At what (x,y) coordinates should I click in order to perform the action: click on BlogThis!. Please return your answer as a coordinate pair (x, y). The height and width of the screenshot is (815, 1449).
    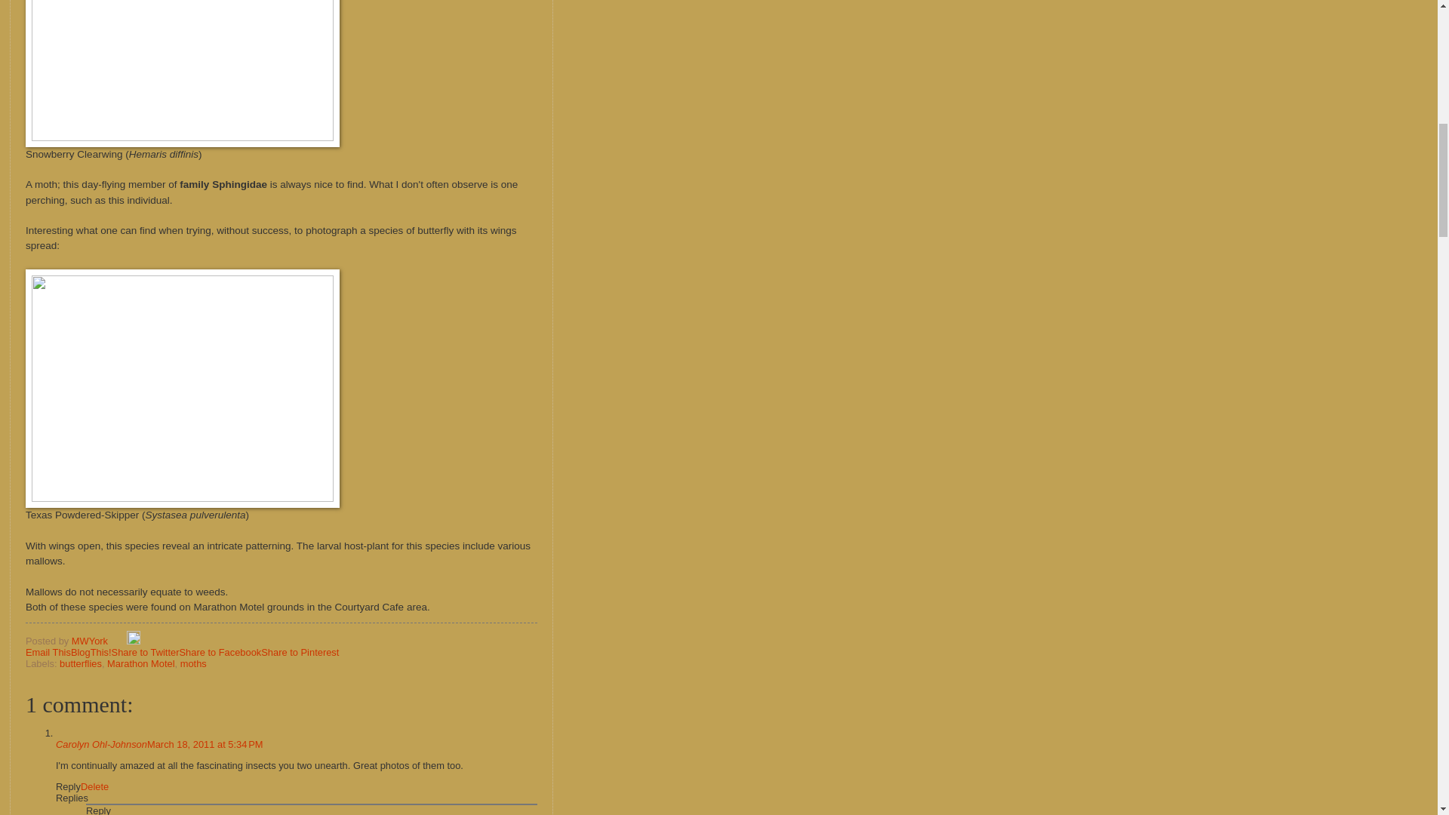
    Looking at the image, I should click on (91, 652).